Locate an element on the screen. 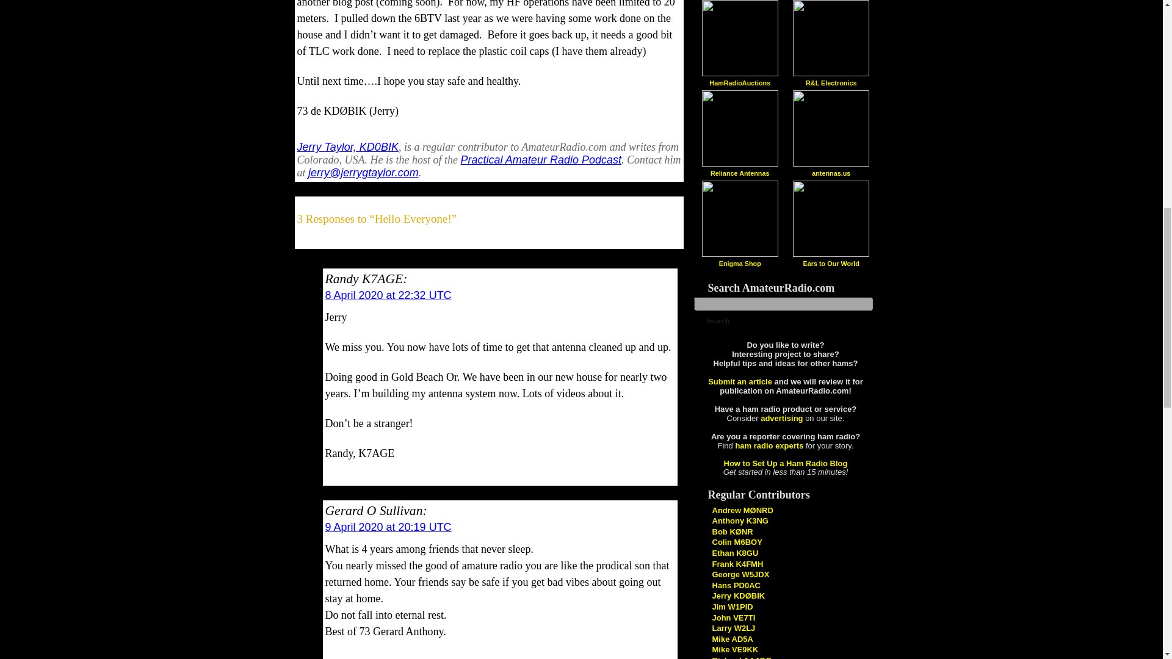  MY HAM RADIO EXPERIENCES is located at coordinates (731, 639).